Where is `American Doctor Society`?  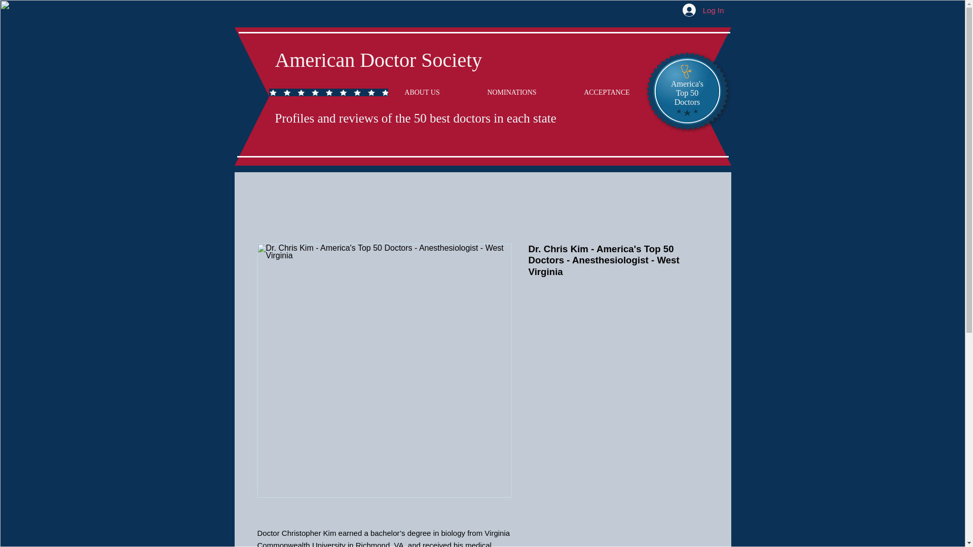
American Doctor Society is located at coordinates (378, 60).